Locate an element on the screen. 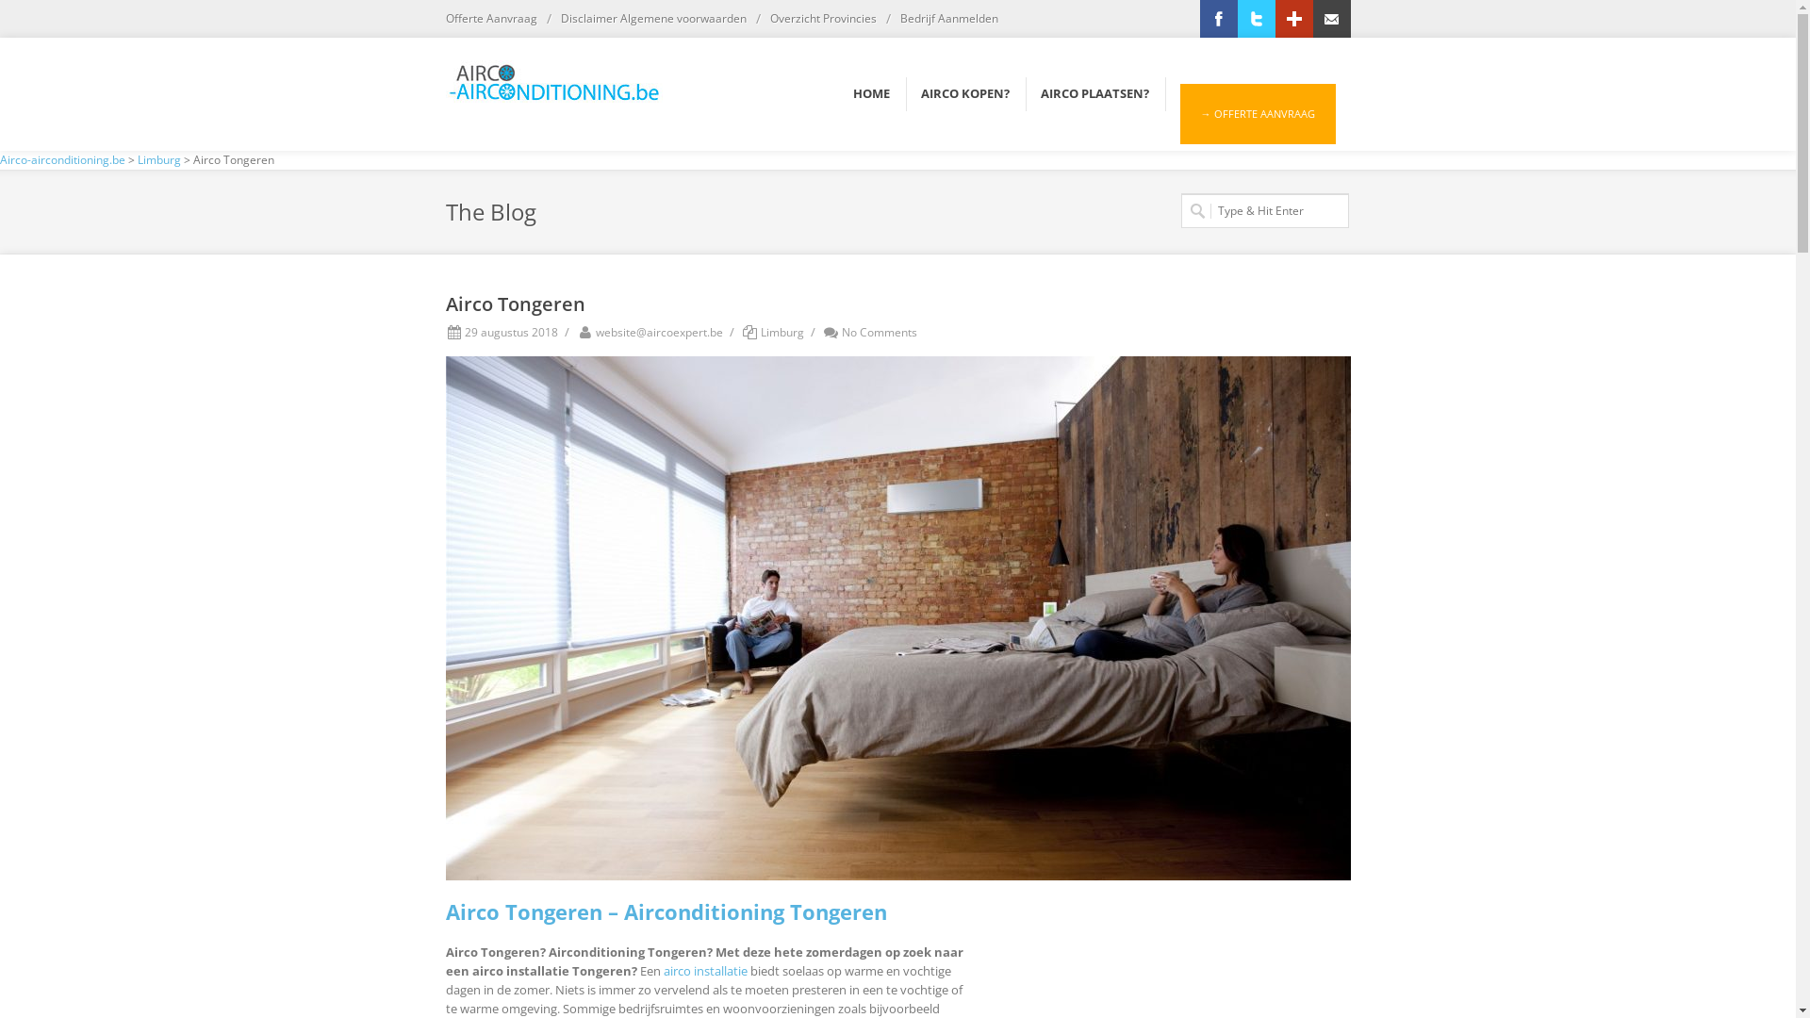 The height and width of the screenshot is (1018, 1810). Bedrijf Aanmelden is located at coordinates (948, 19).